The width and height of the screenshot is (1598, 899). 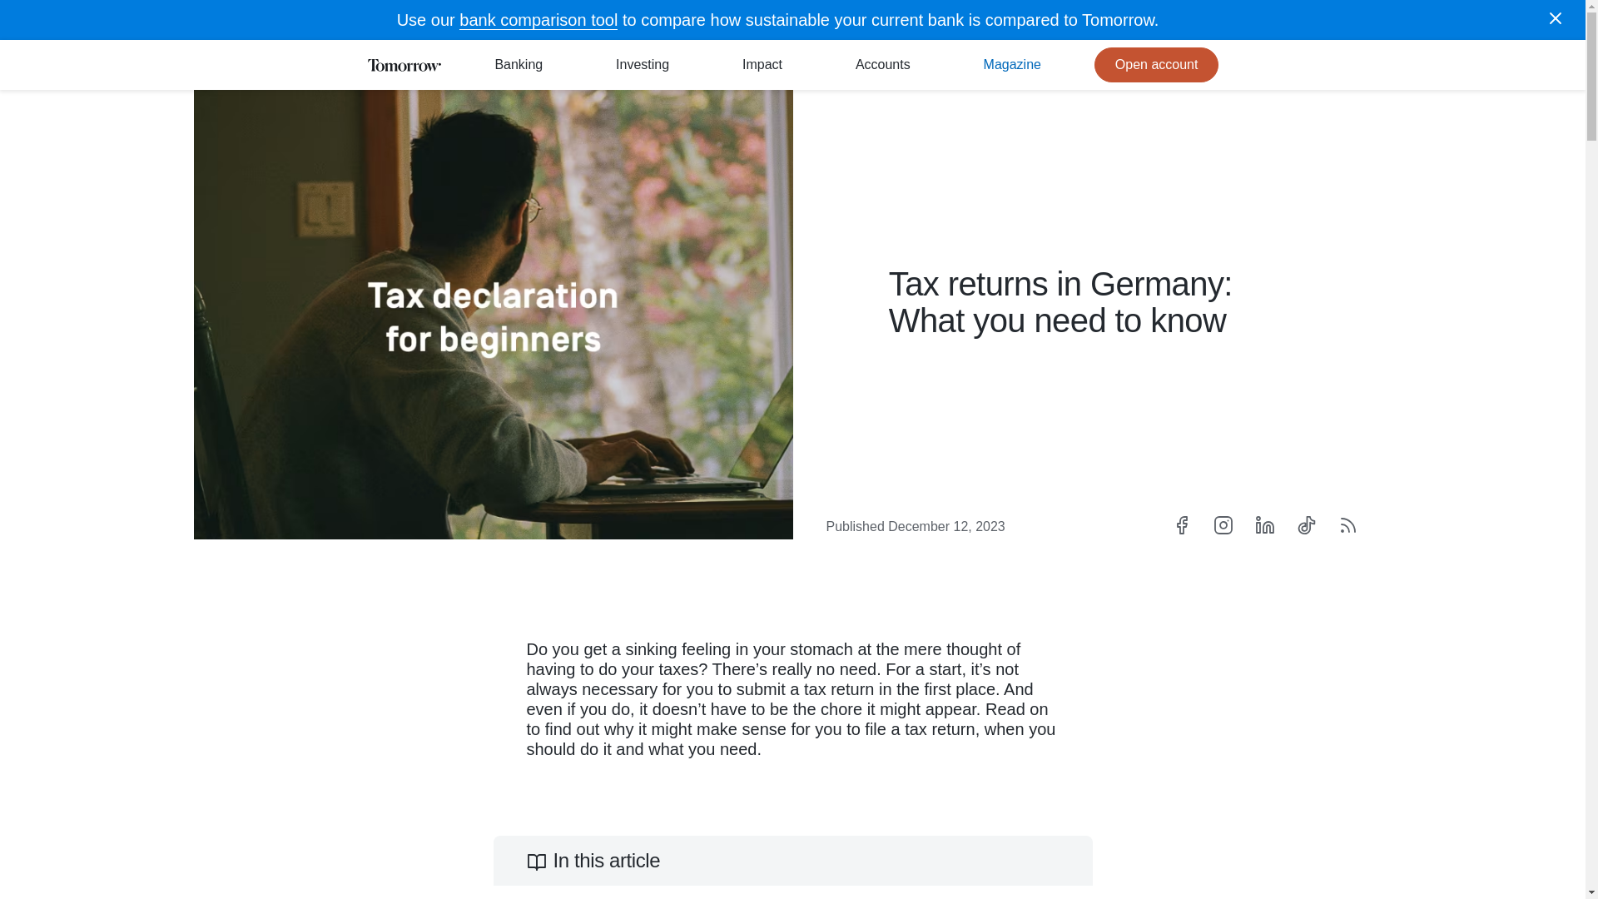 What do you see at coordinates (1180, 524) in the screenshot?
I see `Facebook` at bounding box center [1180, 524].